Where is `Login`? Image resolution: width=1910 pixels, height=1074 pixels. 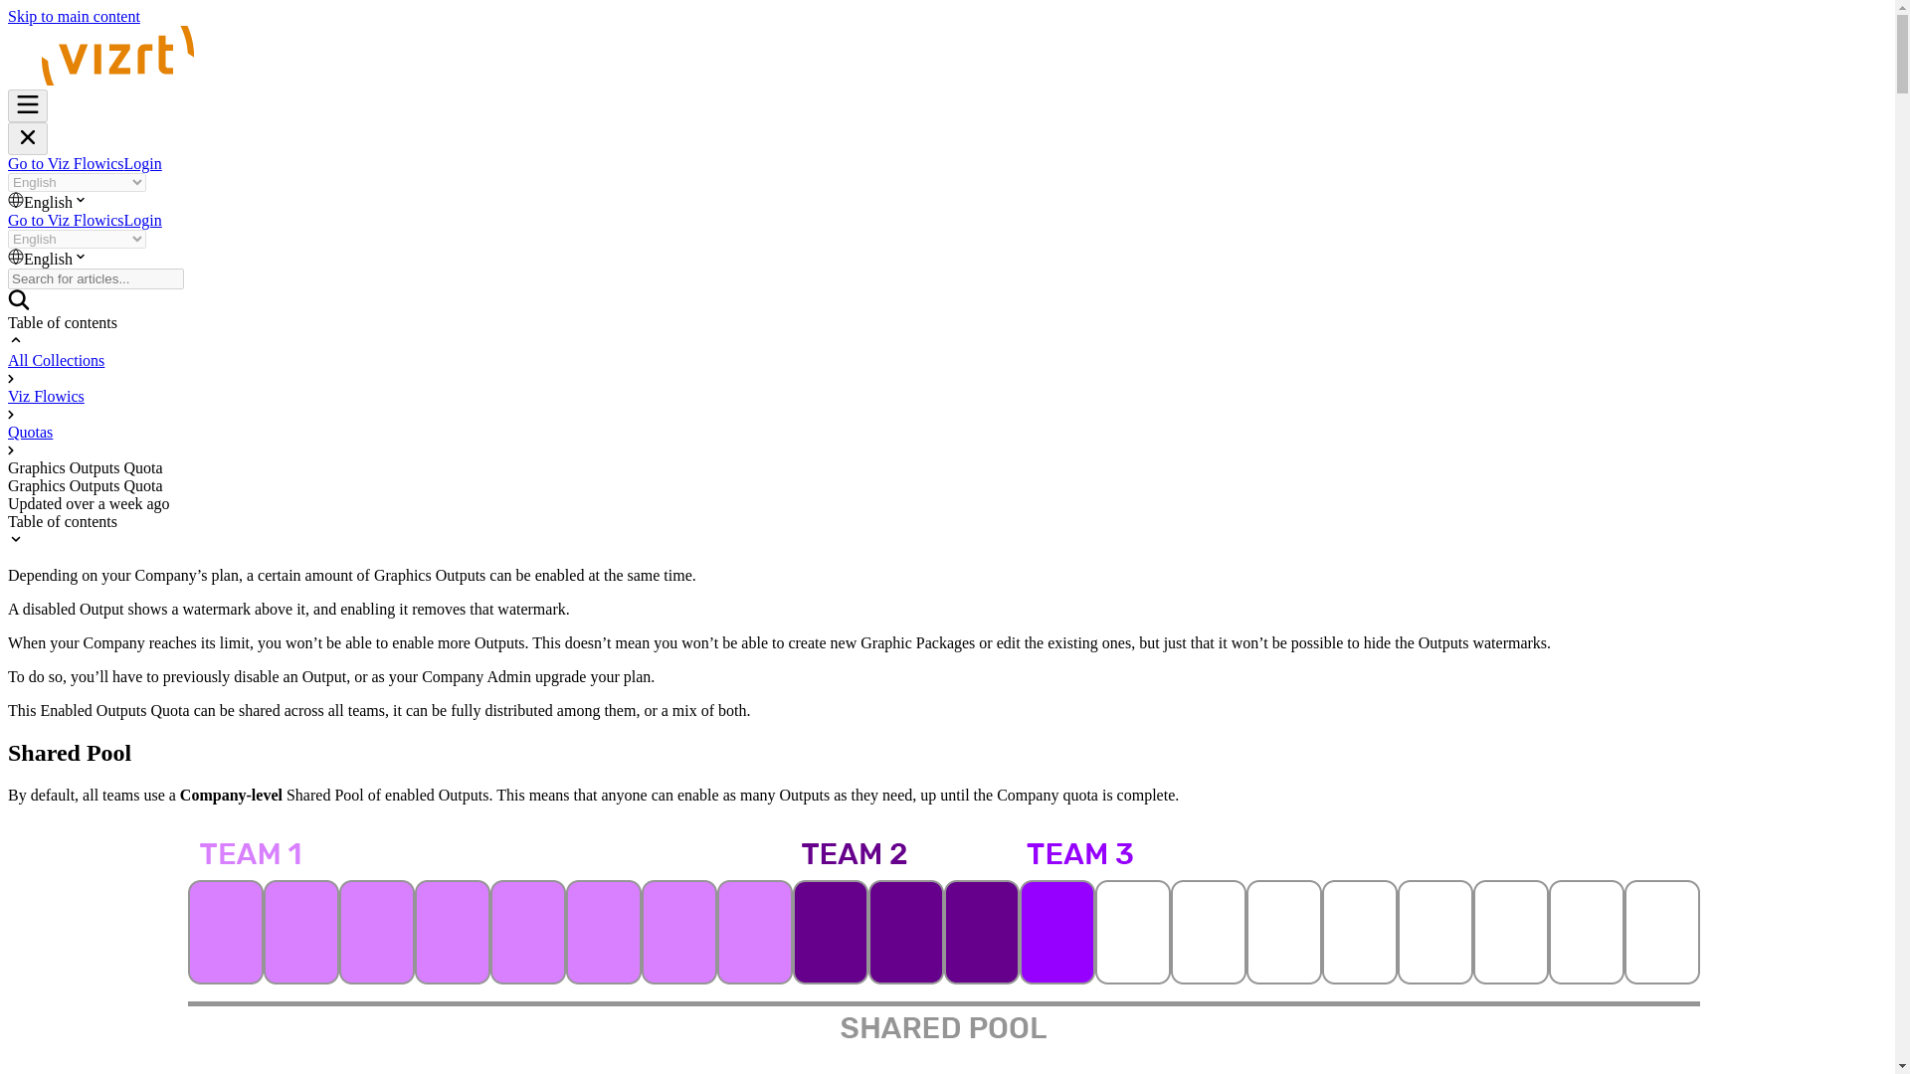 Login is located at coordinates (143, 163).